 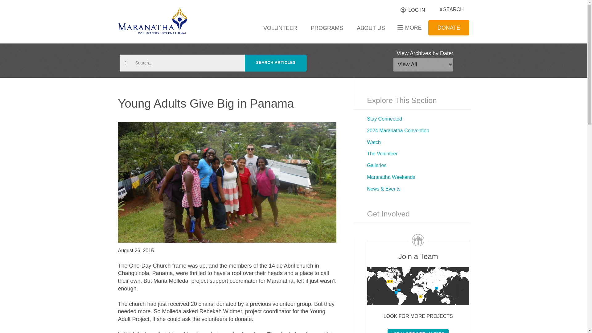 What do you see at coordinates (371, 28) in the screenshot?
I see `ABOUT US` at bounding box center [371, 28].